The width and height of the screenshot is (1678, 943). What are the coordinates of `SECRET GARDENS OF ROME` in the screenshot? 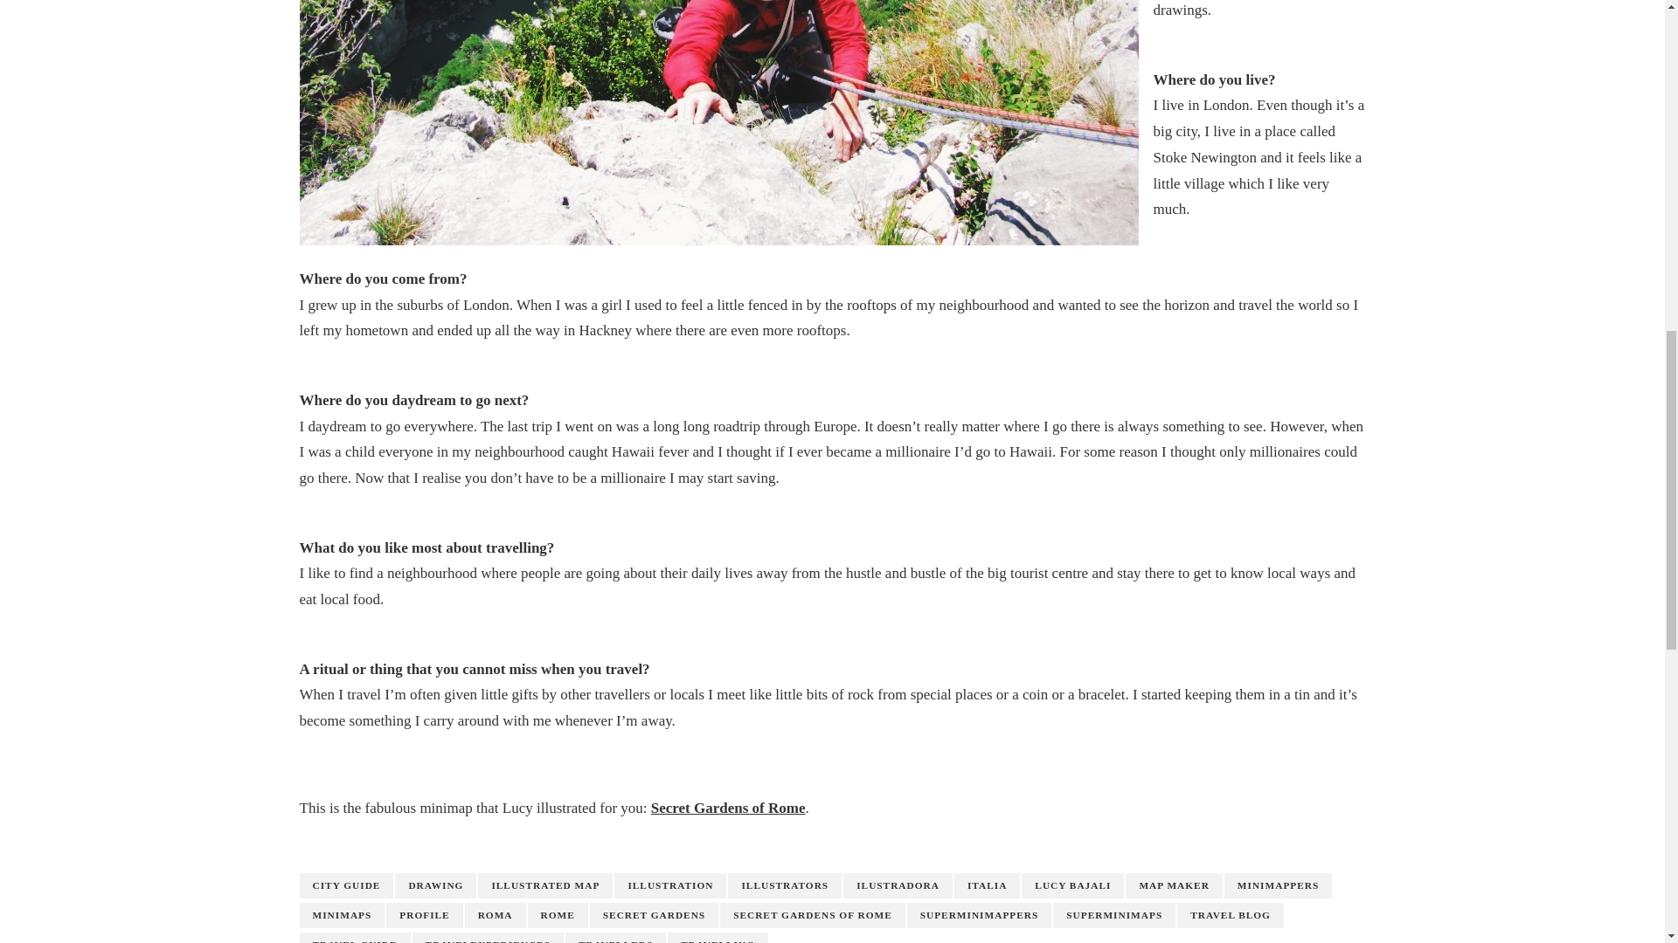 It's located at (813, 915).